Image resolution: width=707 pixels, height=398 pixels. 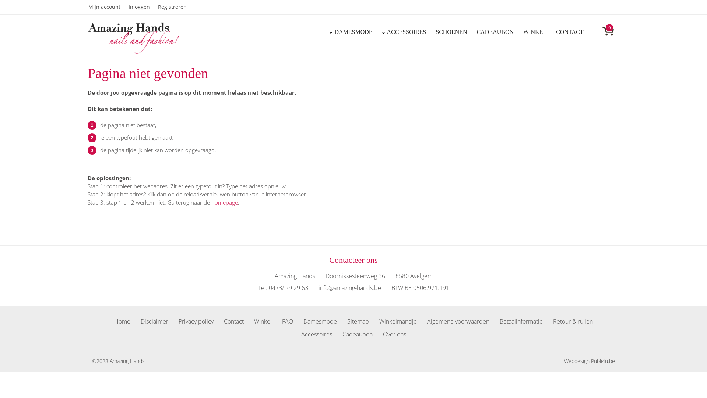 What do you see at coordinates (521, 320) in the screenshot?
I see `Betaalinformatie` at bounding box center [521, 320].